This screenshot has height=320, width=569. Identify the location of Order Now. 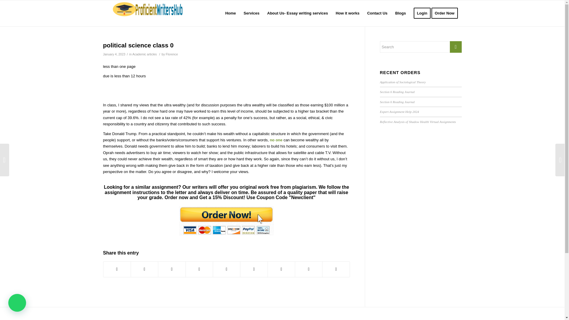
(446, 13).